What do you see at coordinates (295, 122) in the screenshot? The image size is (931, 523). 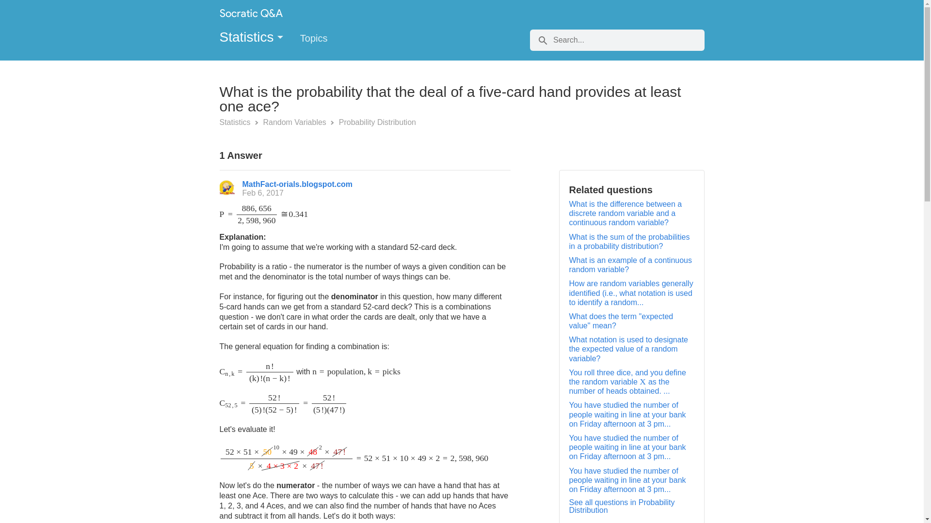 I see `Random Variables` at bounding box center [295, 122].